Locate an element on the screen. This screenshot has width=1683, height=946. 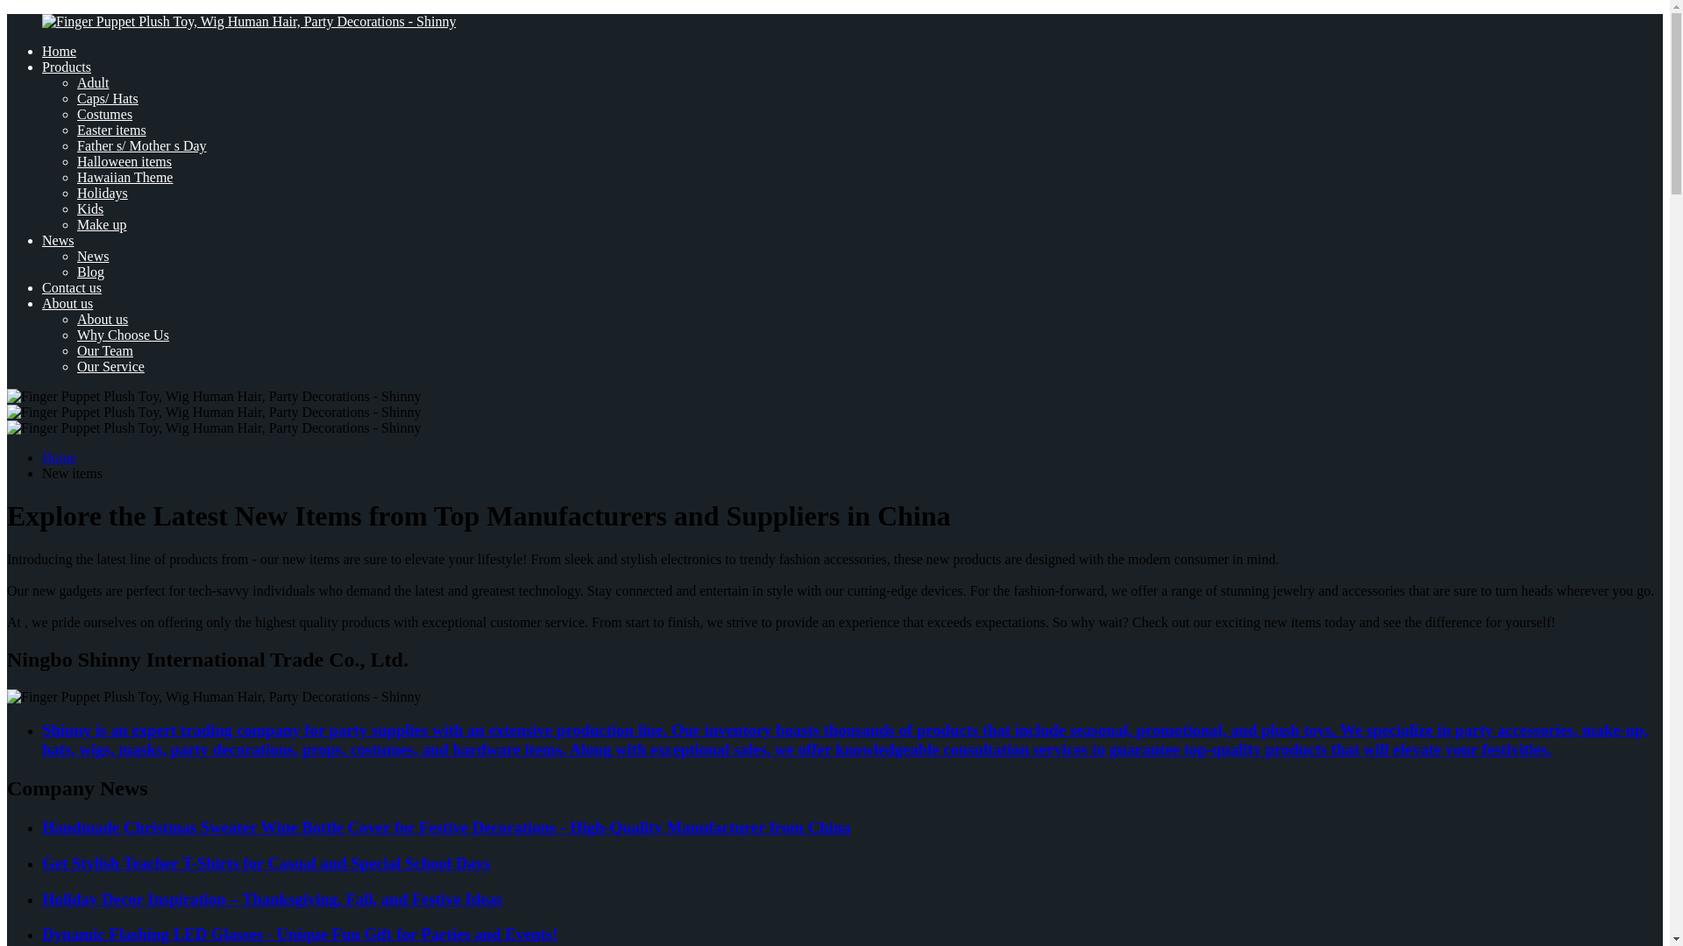
Easter items is located at coordinates (112, 130).